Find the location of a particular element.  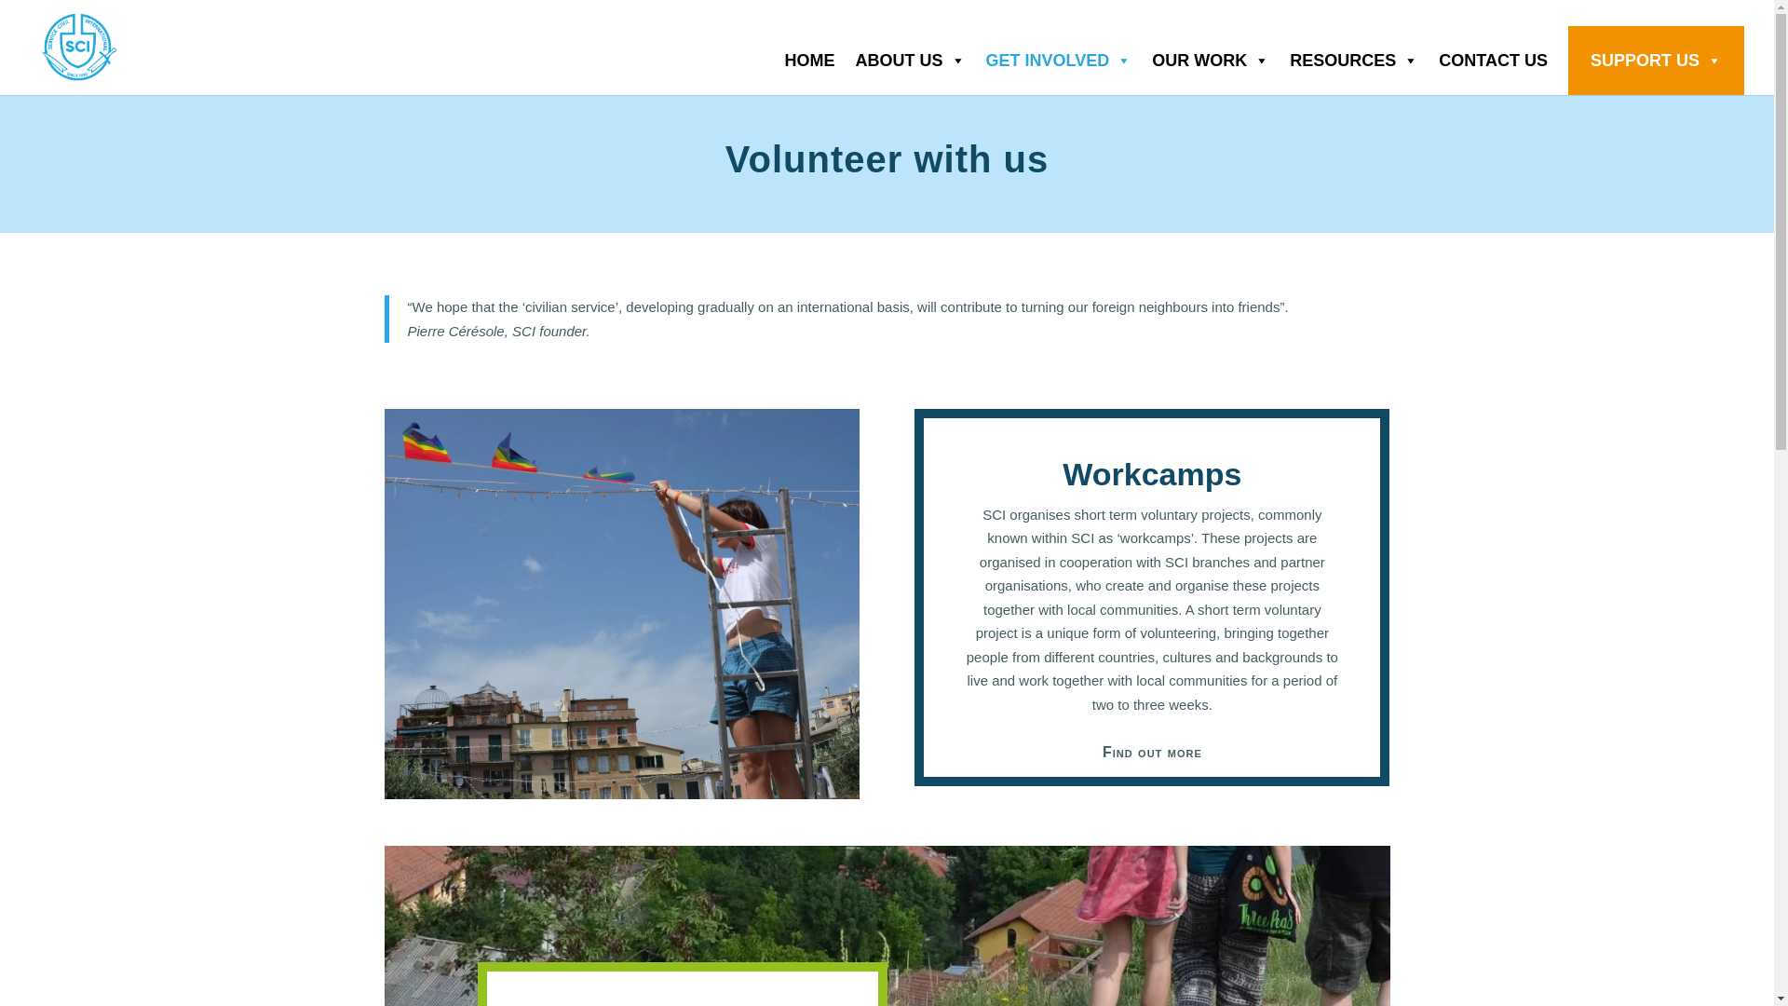

ABOUT US is located at coordinates (921, 61).